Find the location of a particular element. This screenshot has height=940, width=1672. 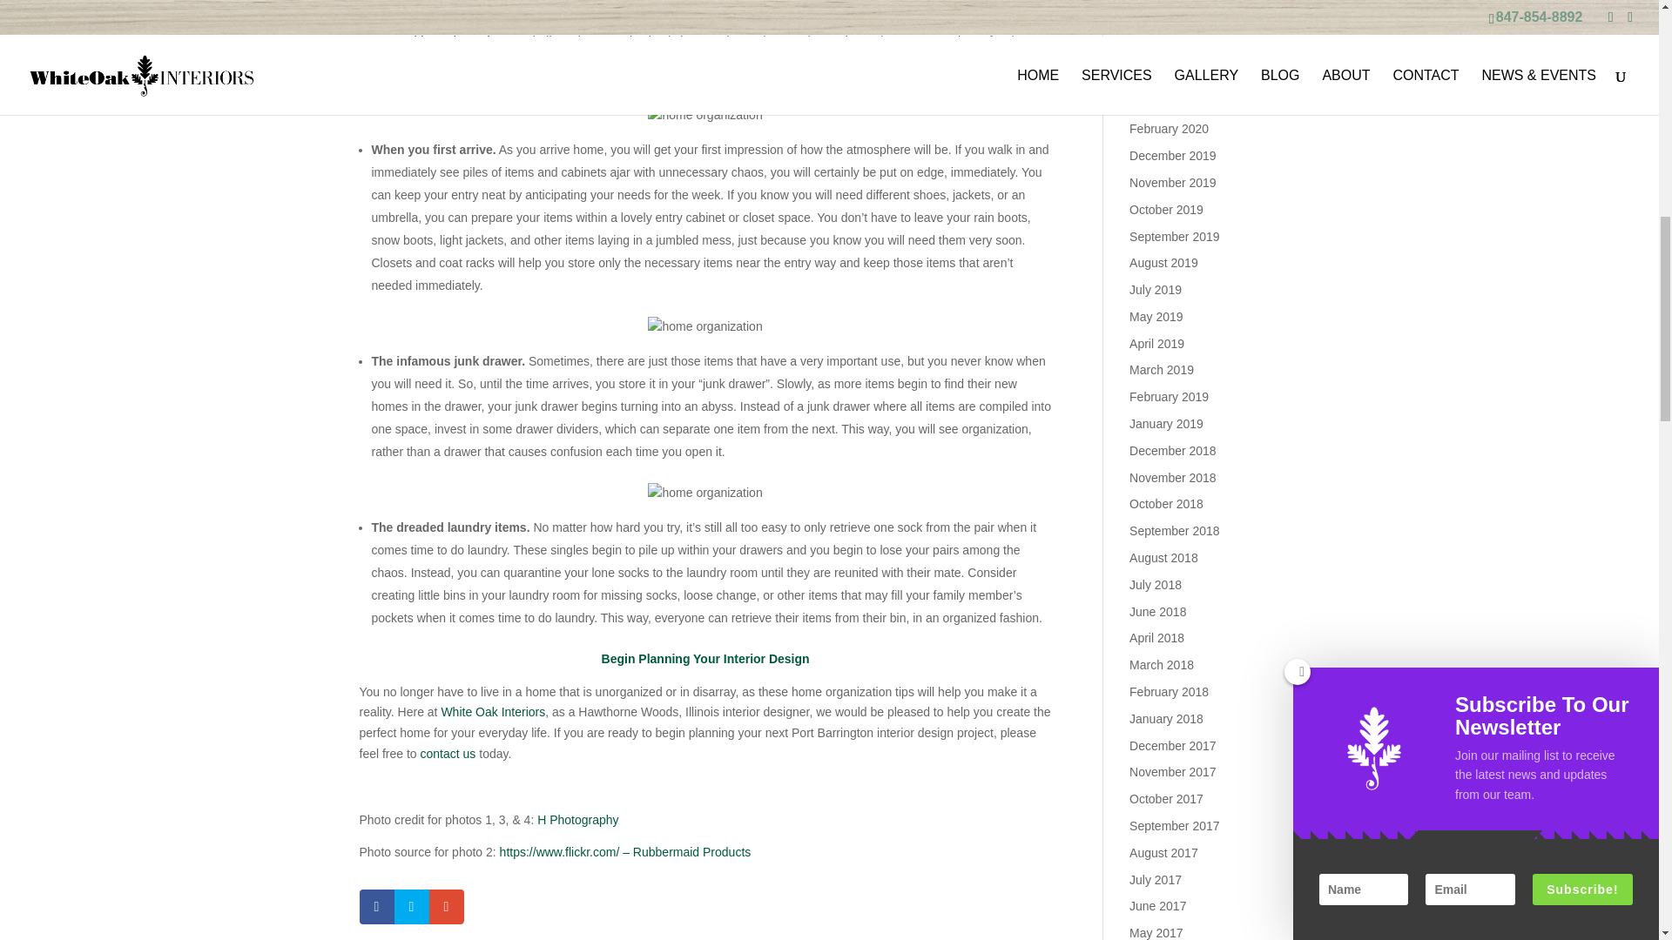

H Photography is located at coordinates (577, 820).